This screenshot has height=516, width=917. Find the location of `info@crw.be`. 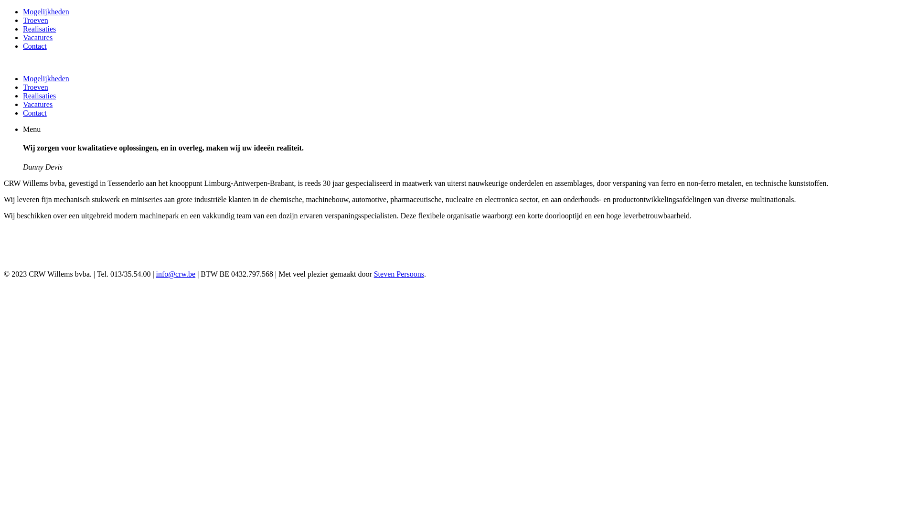

info@crw.be is located at coordinates (176, 274).